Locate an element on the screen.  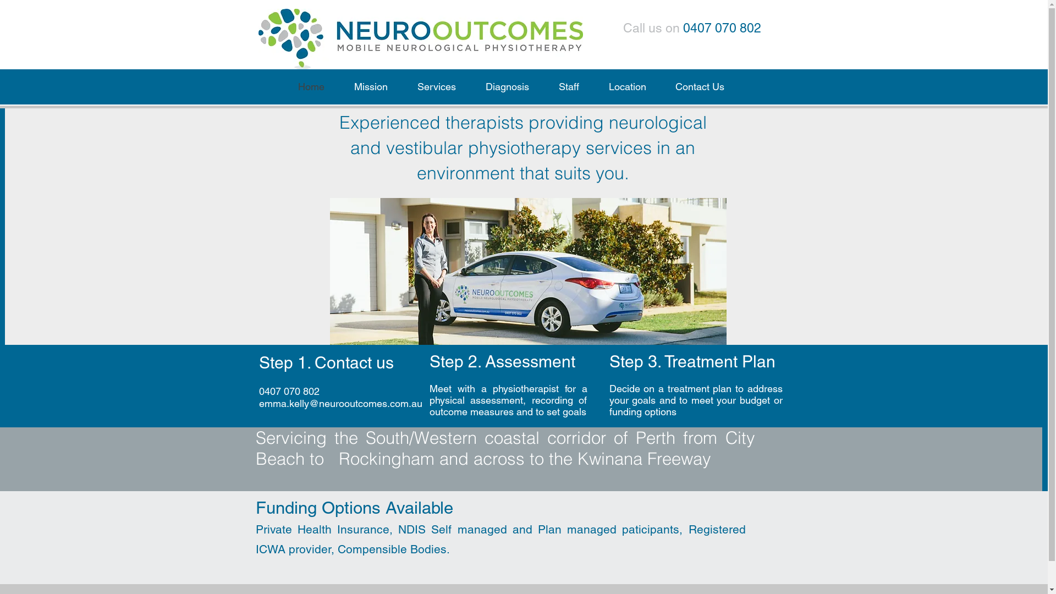
Diagnosis is located at coordinates (859, 93).